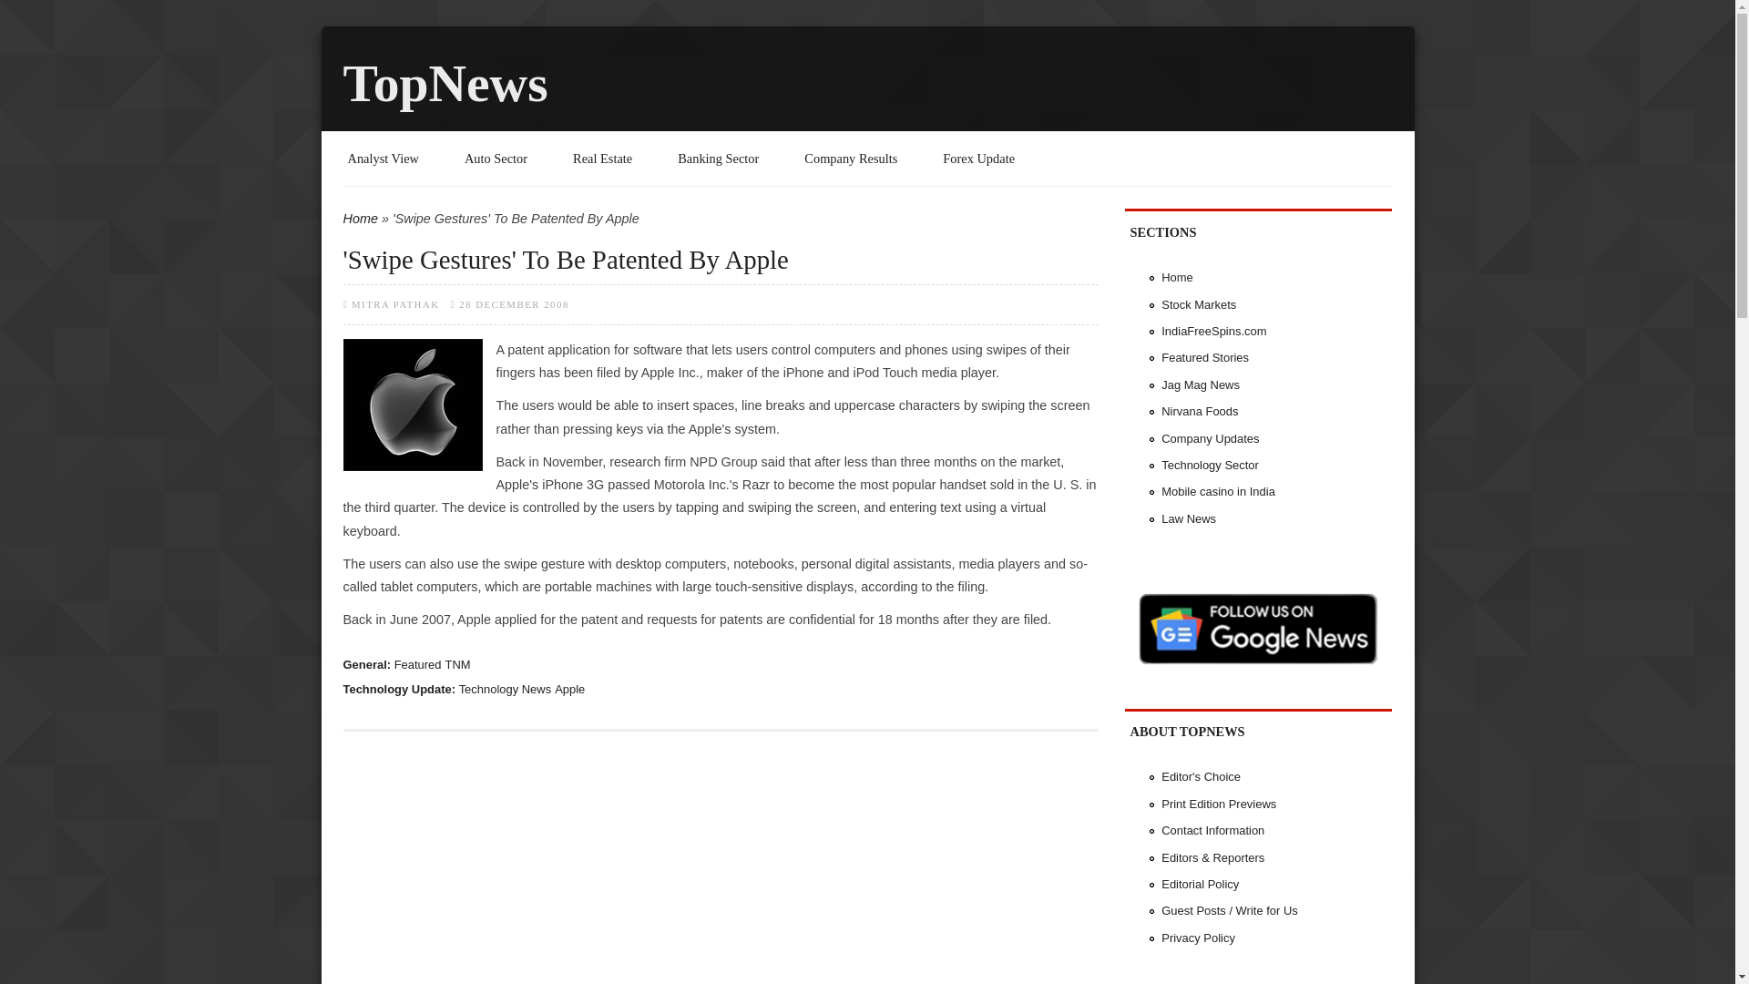  I want to click on Company Results, so click(851, 159).